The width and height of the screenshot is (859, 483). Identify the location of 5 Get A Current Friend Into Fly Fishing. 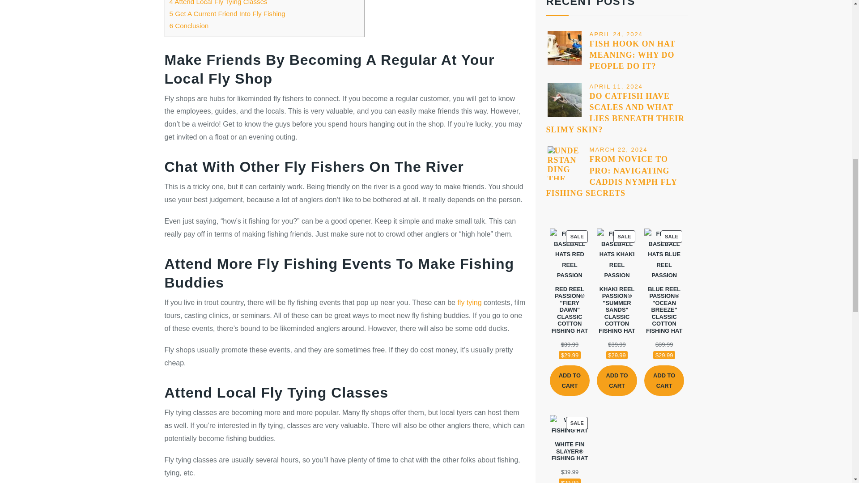
(227, 13).